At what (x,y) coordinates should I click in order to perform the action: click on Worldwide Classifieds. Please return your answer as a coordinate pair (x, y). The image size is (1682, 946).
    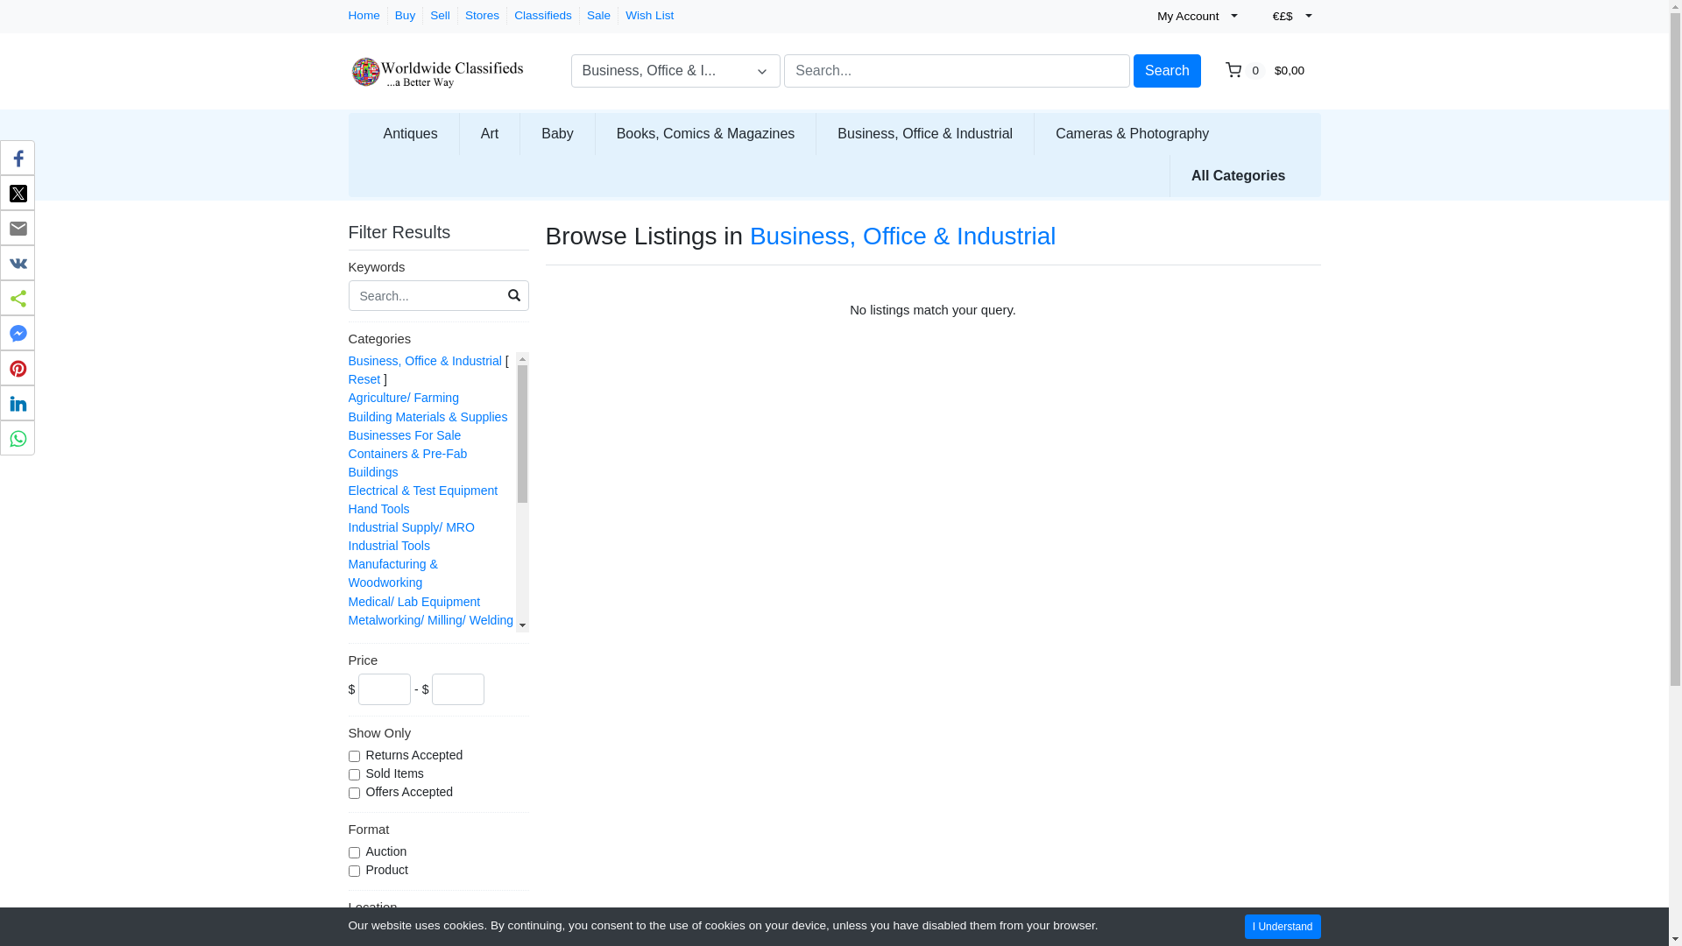
    Looking at the image, I should click on (436, 65).